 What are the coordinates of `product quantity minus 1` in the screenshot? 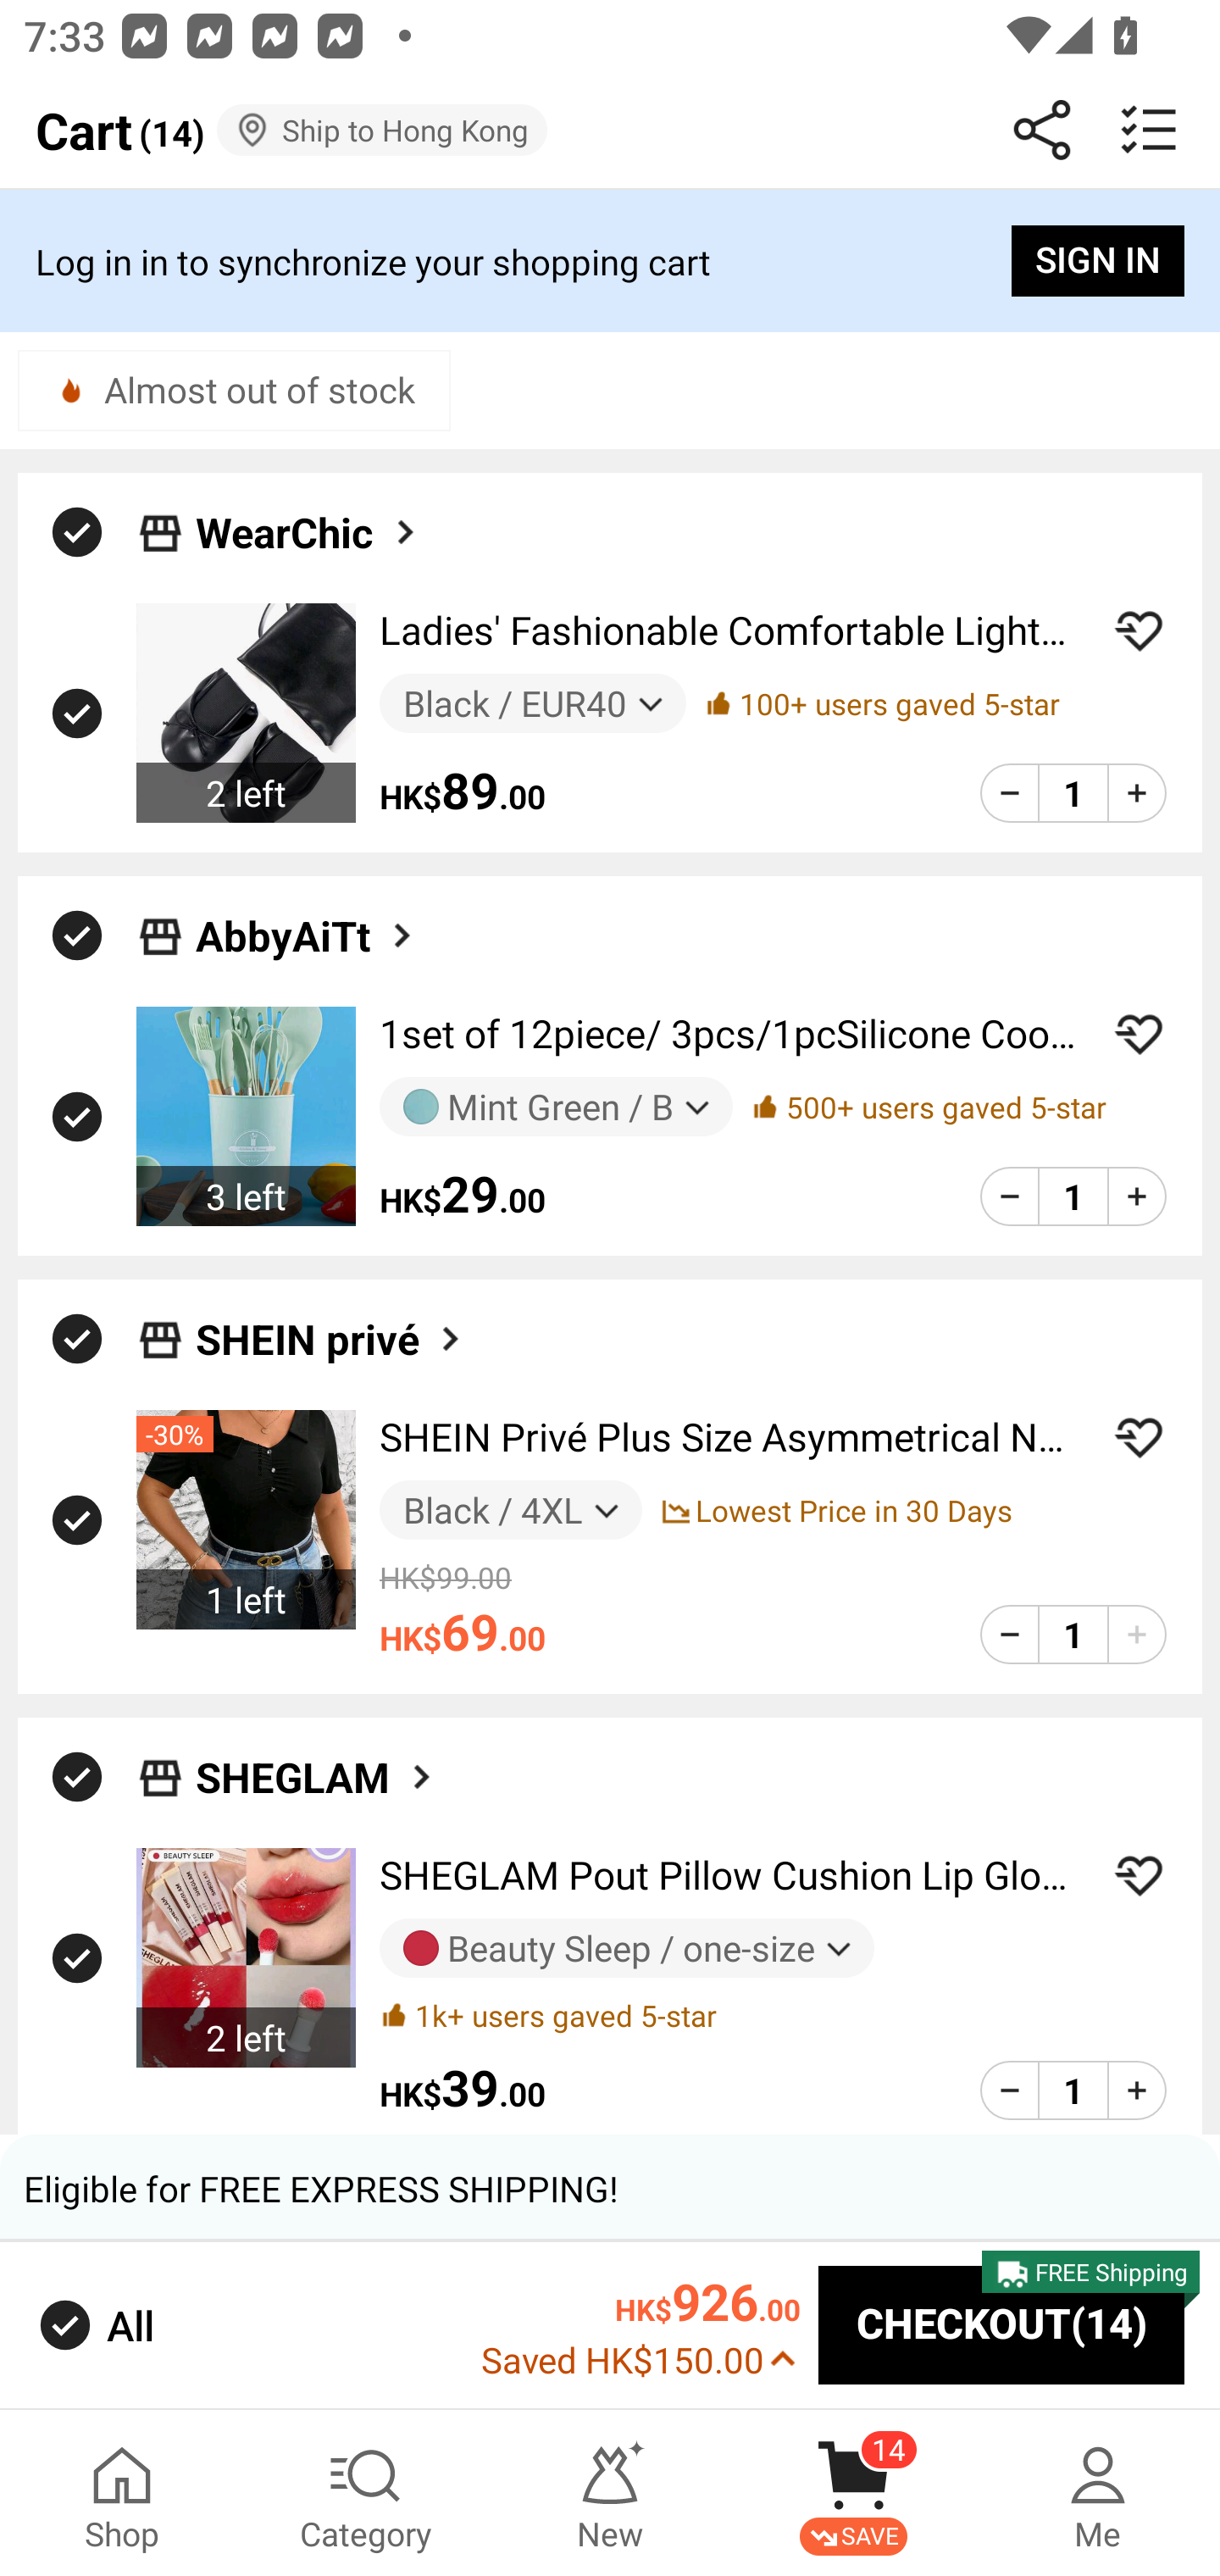 It's located at (1009, 1196).